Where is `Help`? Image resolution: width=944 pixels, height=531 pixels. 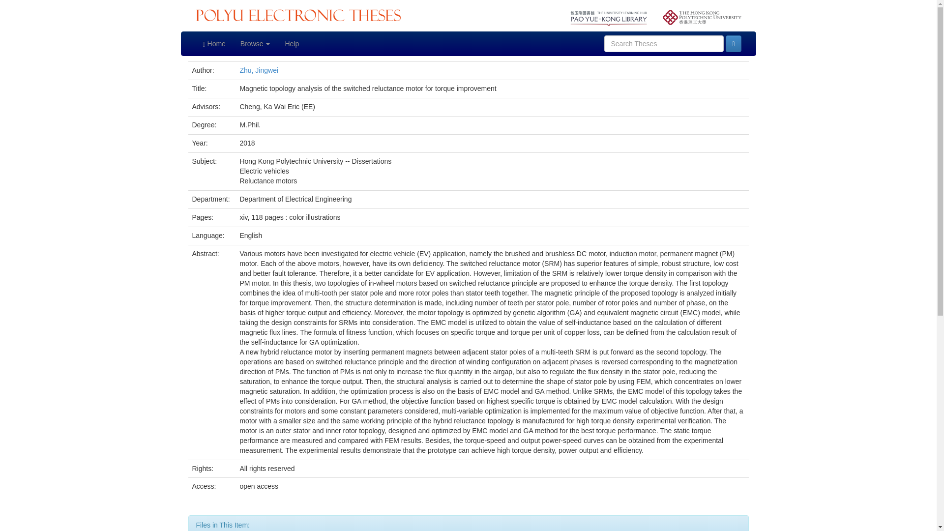
Help is located at coordinates (292, 43).